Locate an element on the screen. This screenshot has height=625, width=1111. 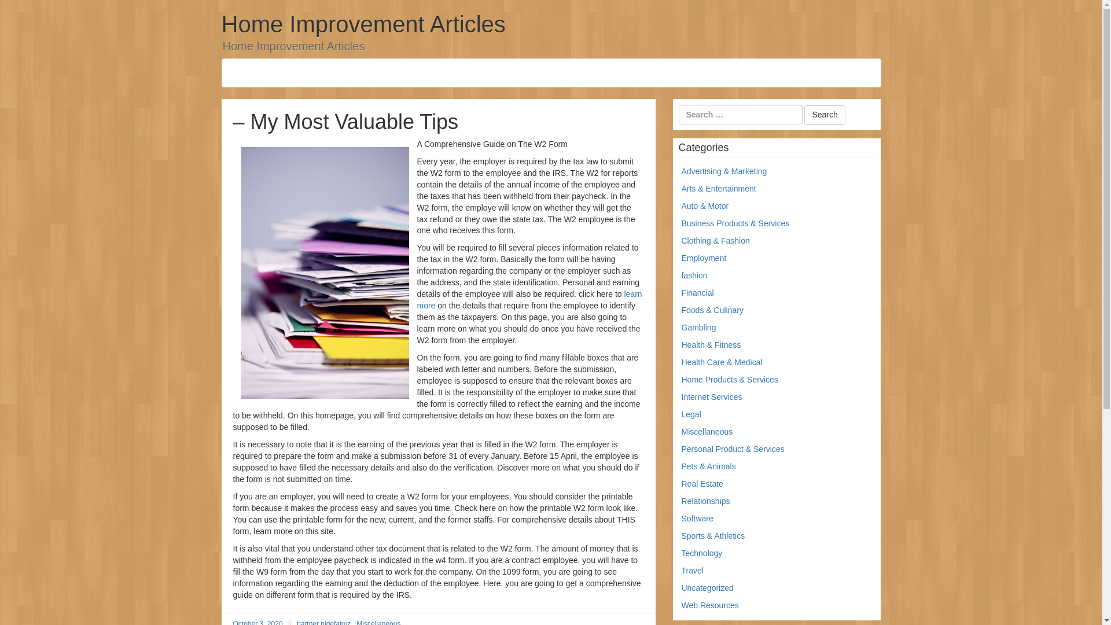
Legal is located at coordinates (691, 414).